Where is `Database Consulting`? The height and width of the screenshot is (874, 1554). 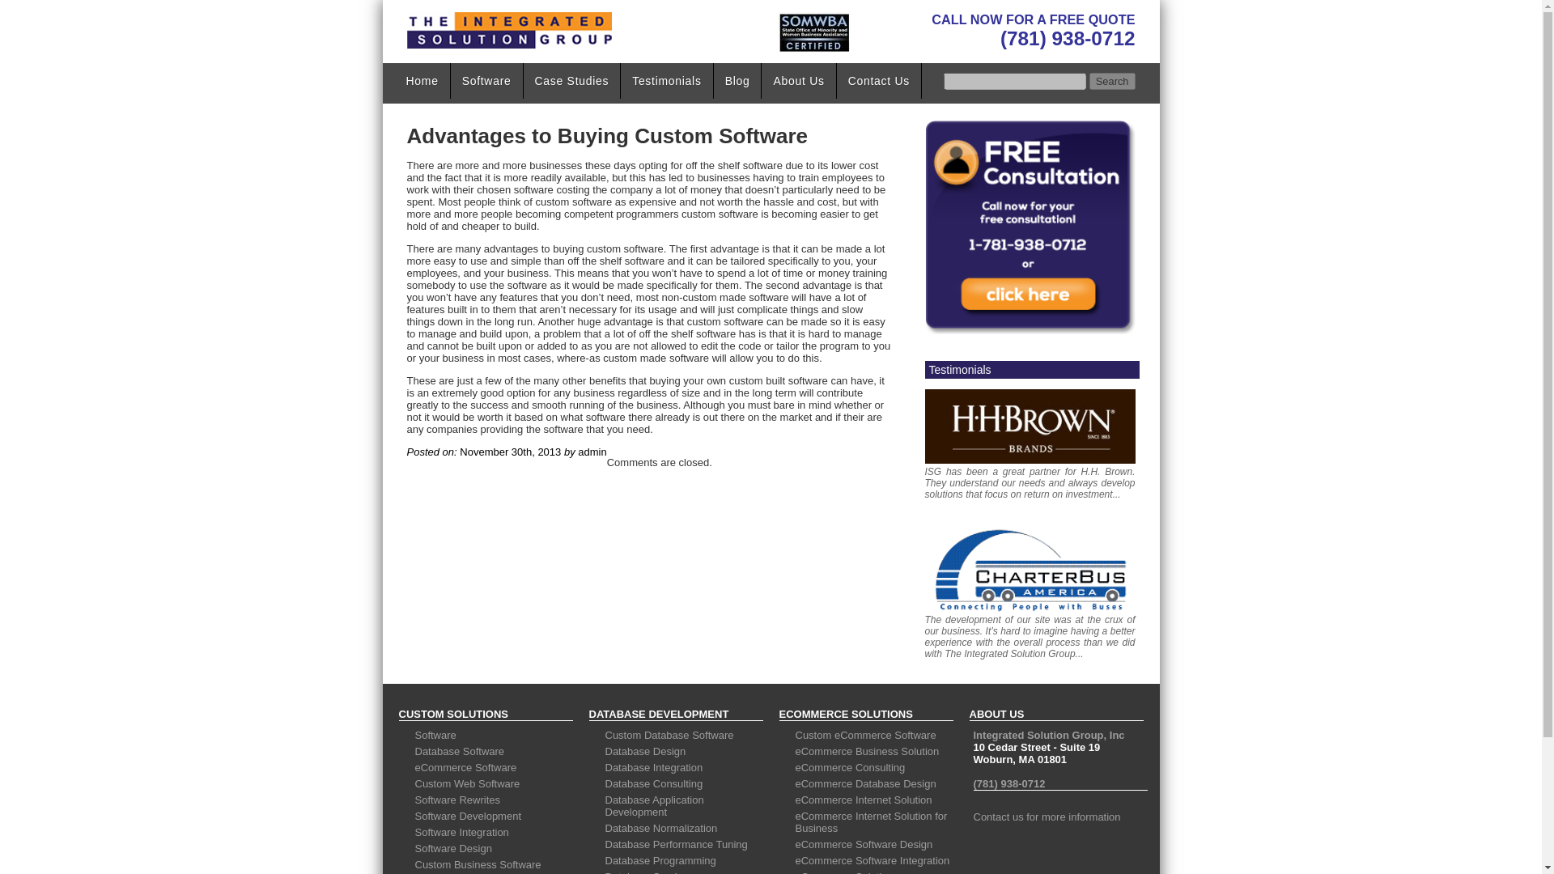
Database Consulting is located at coordinates (654, 783).